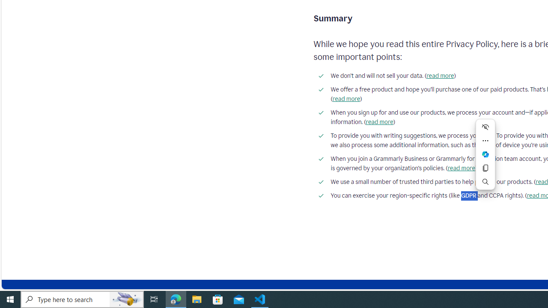 The height and width of the screenshot is (308, 548). What do you see at coordinates (485, 127) in the screenshot?
I see `Hide menu` at bounding box center [485, 127].